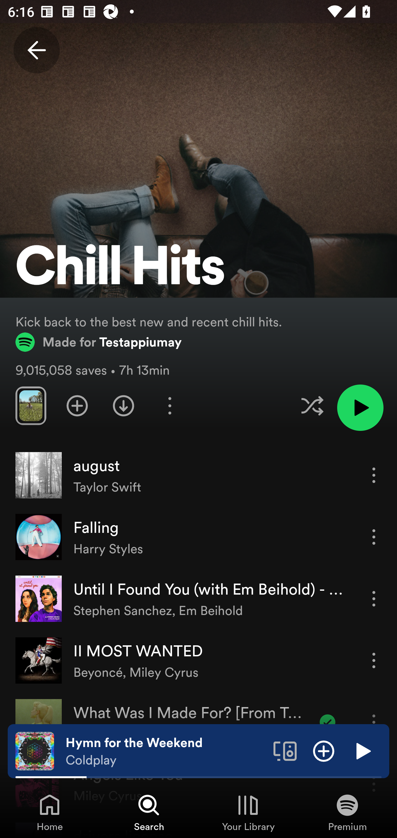 The height and width of the screenshot is (838, 397). I want to click on Your Library, Tab 3 of 4 Your Library Your Library, so click(248, 812).